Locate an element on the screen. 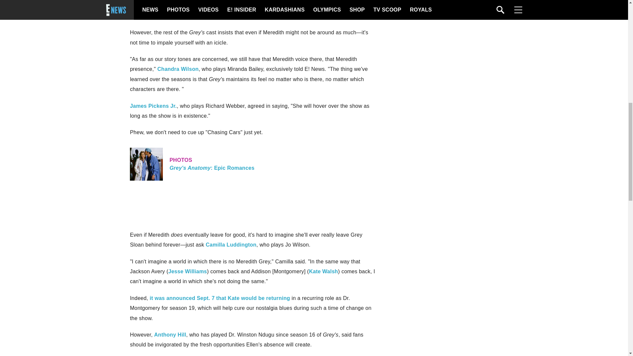 This screenshot has height=356, width=633. Kate Walsh is located at coordinates (178, 69).